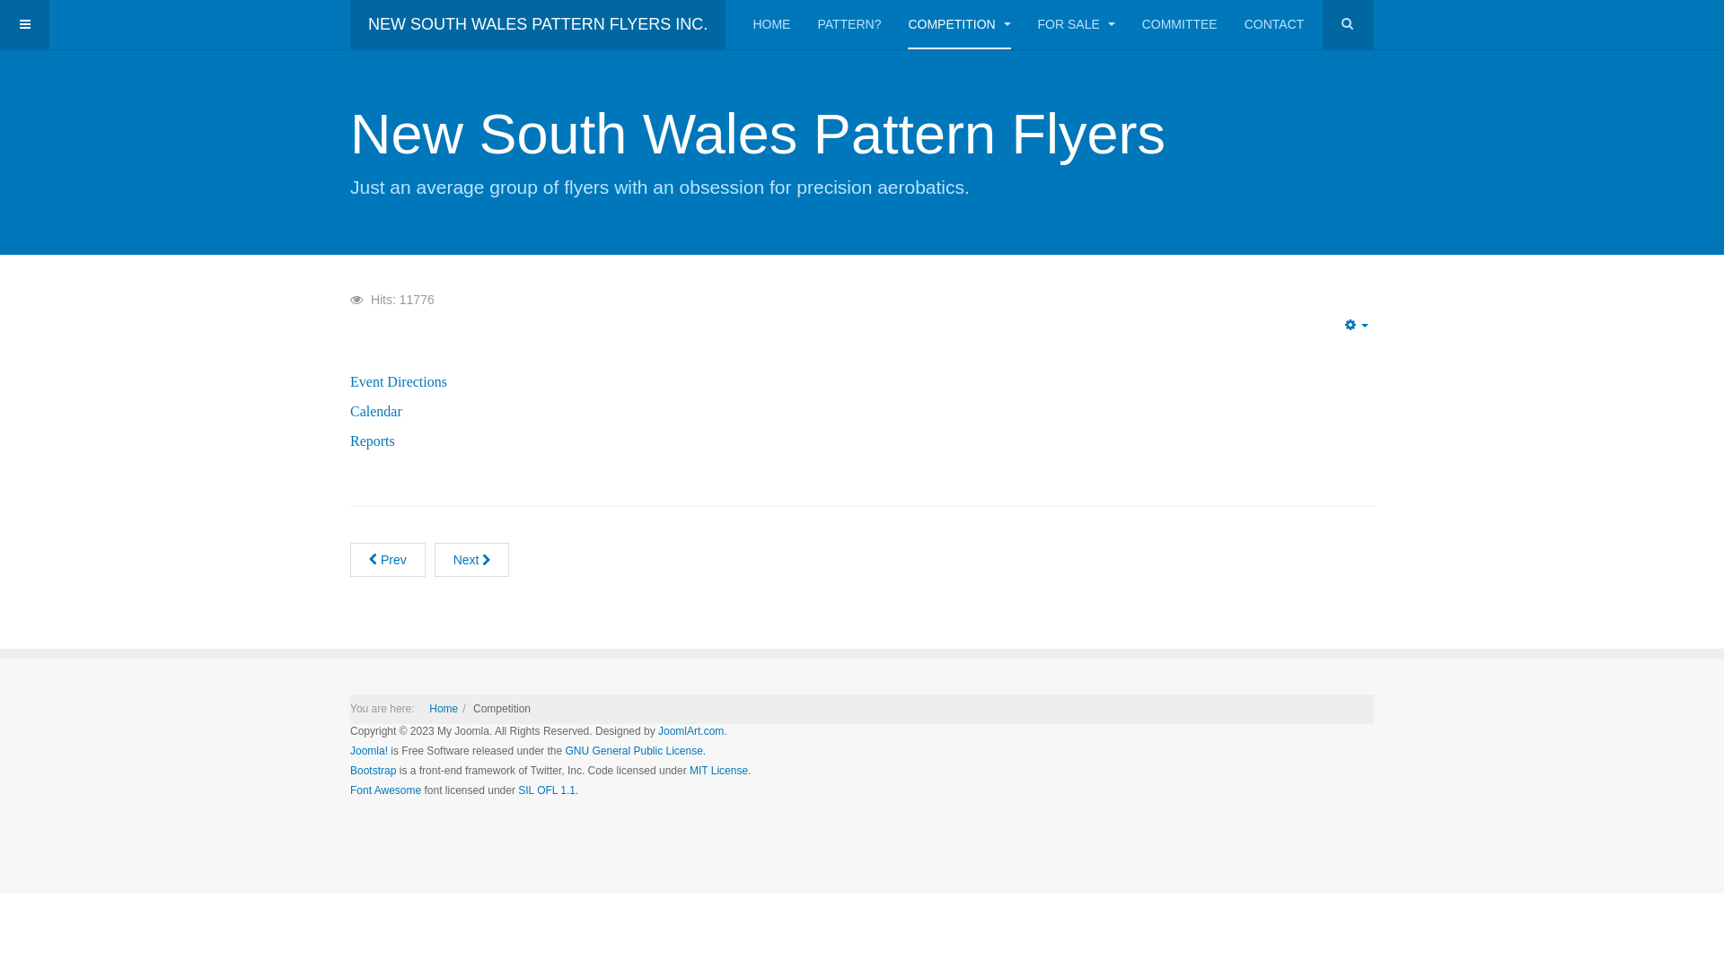 The height and width of the screenshot is (969, 1724). I want to click on Empty, so click(1357, 325).